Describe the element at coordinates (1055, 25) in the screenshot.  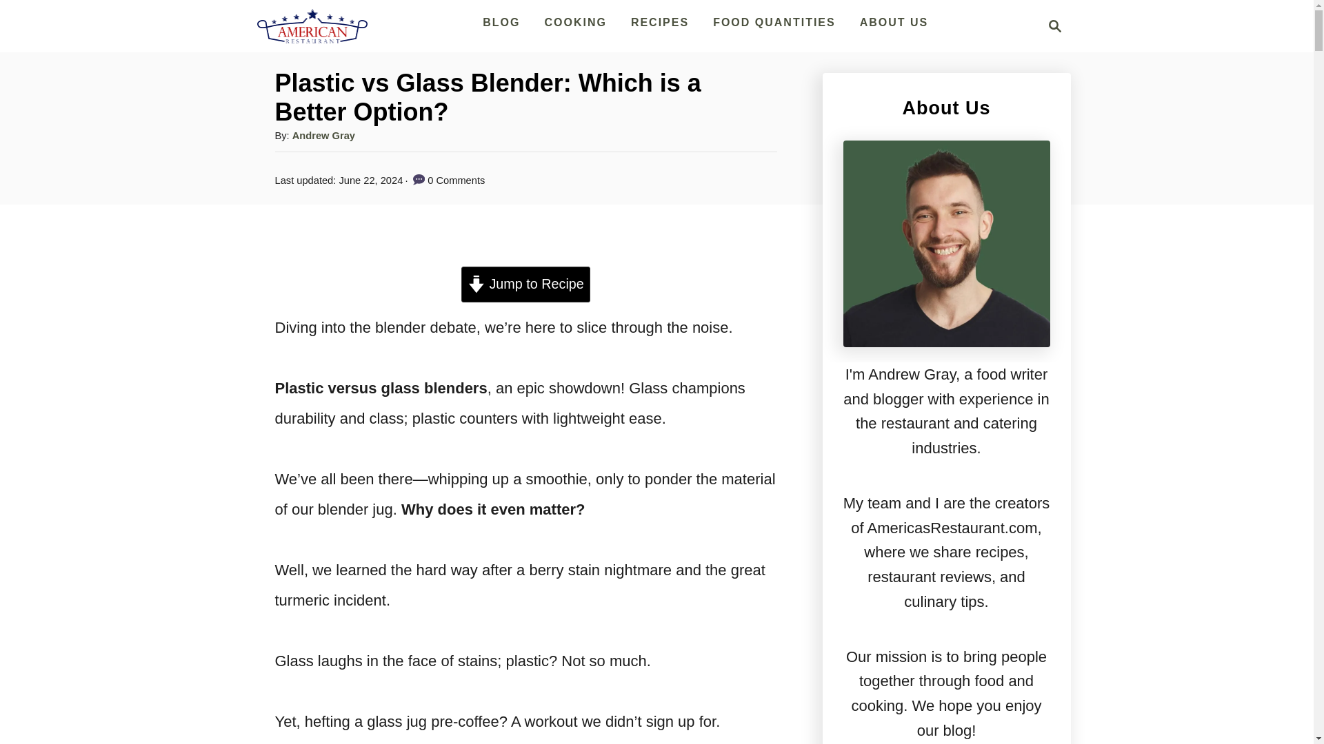
I see `Magnifying Glass` at that location.